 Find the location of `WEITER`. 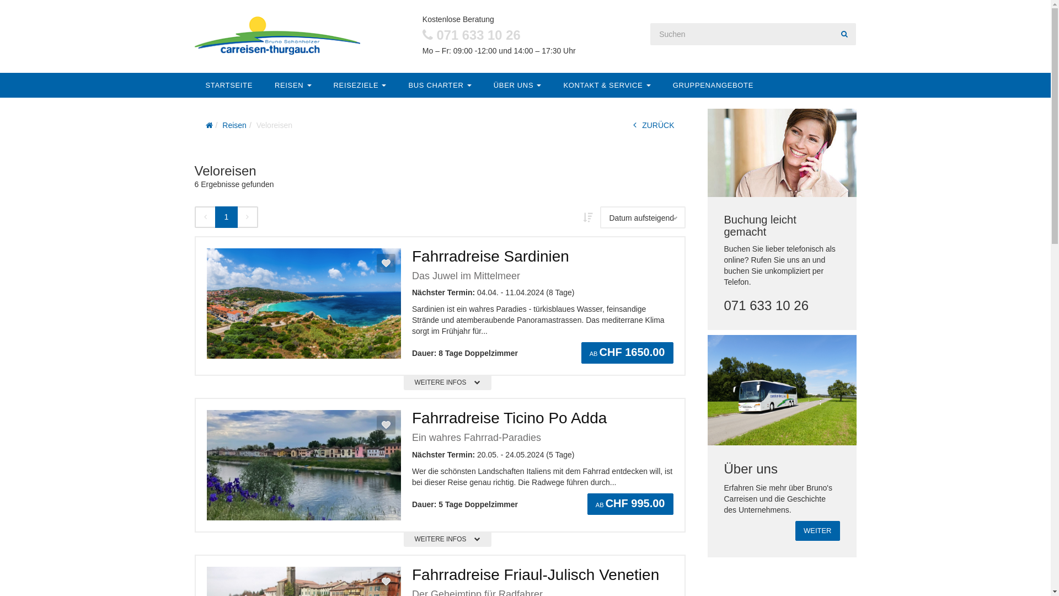

WEITER is located at coordinates (817, 531).